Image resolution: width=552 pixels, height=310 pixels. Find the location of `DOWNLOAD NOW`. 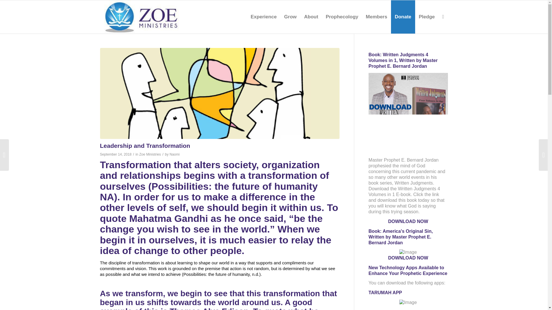

DOWNLOAD NOW is located at coordinates (408, 221).